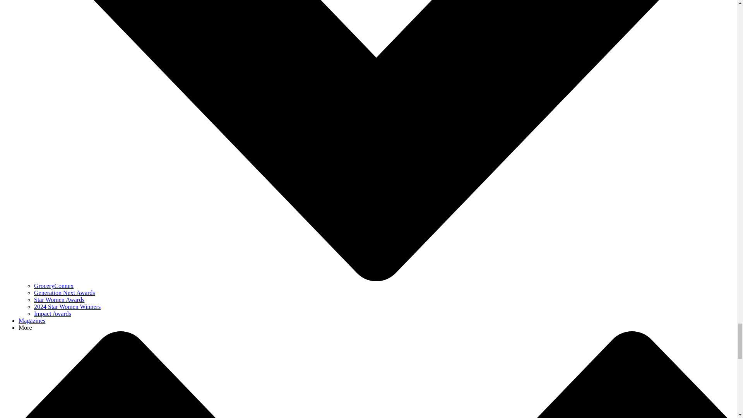 This screenshot has width=743, height=418. I want to click on Impact Awards, so click(53, 313).